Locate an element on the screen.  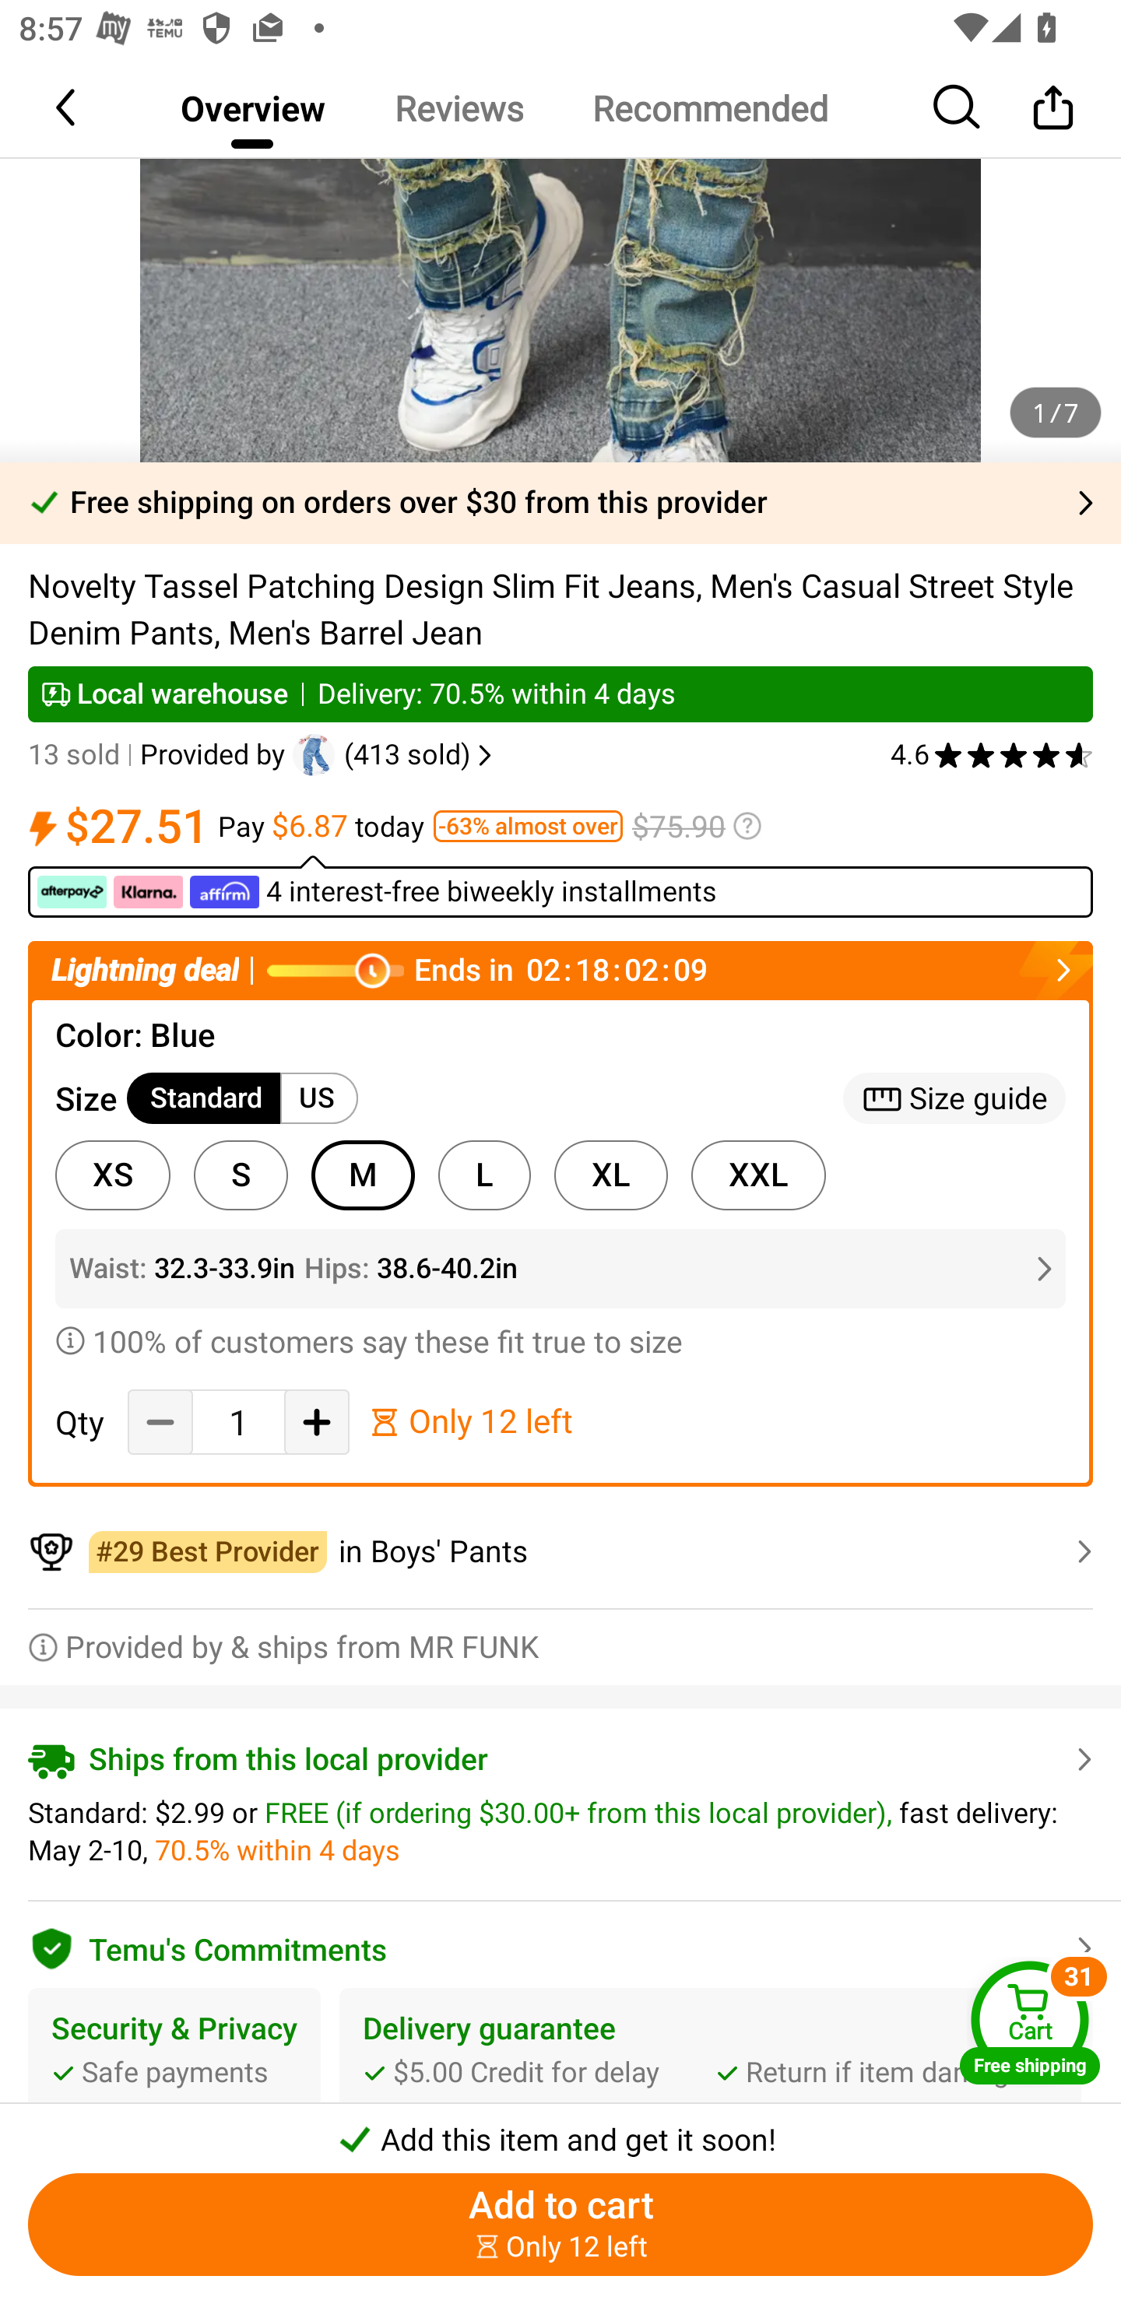
Add Quantity button is located at coordinates (316, 1421).